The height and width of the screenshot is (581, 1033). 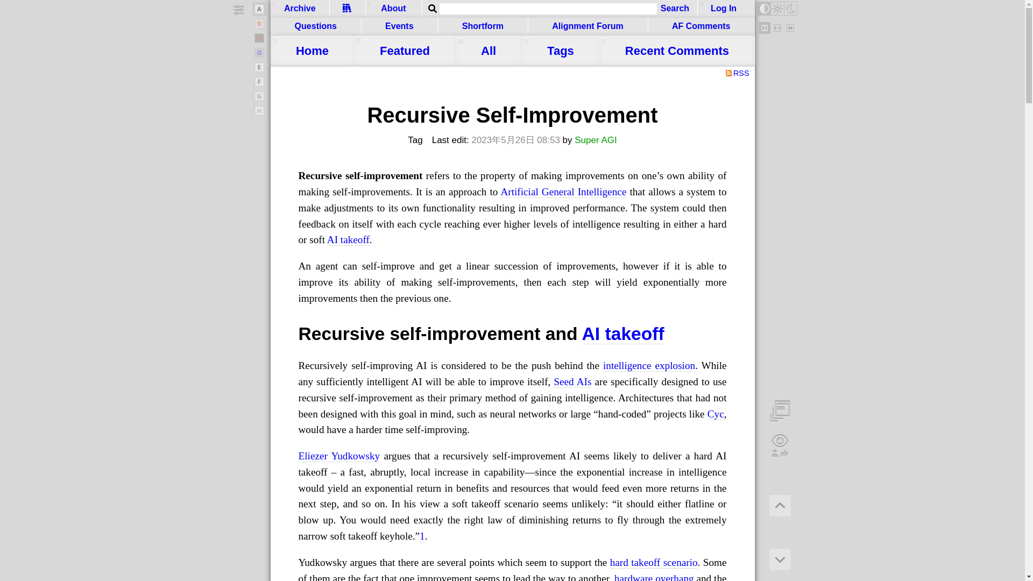 What do you see at coordinates (716, 413) in the screenshot?
I see `Cyc` at bounding box center [716, 413].